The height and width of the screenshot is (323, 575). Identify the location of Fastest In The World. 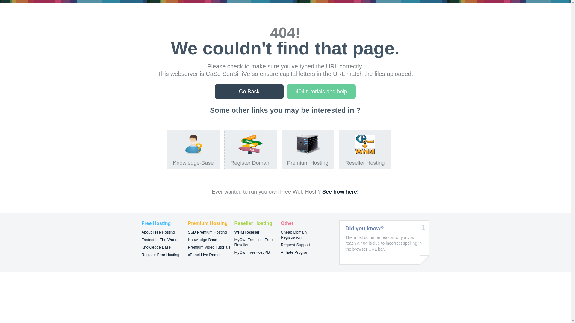
(159, 240).